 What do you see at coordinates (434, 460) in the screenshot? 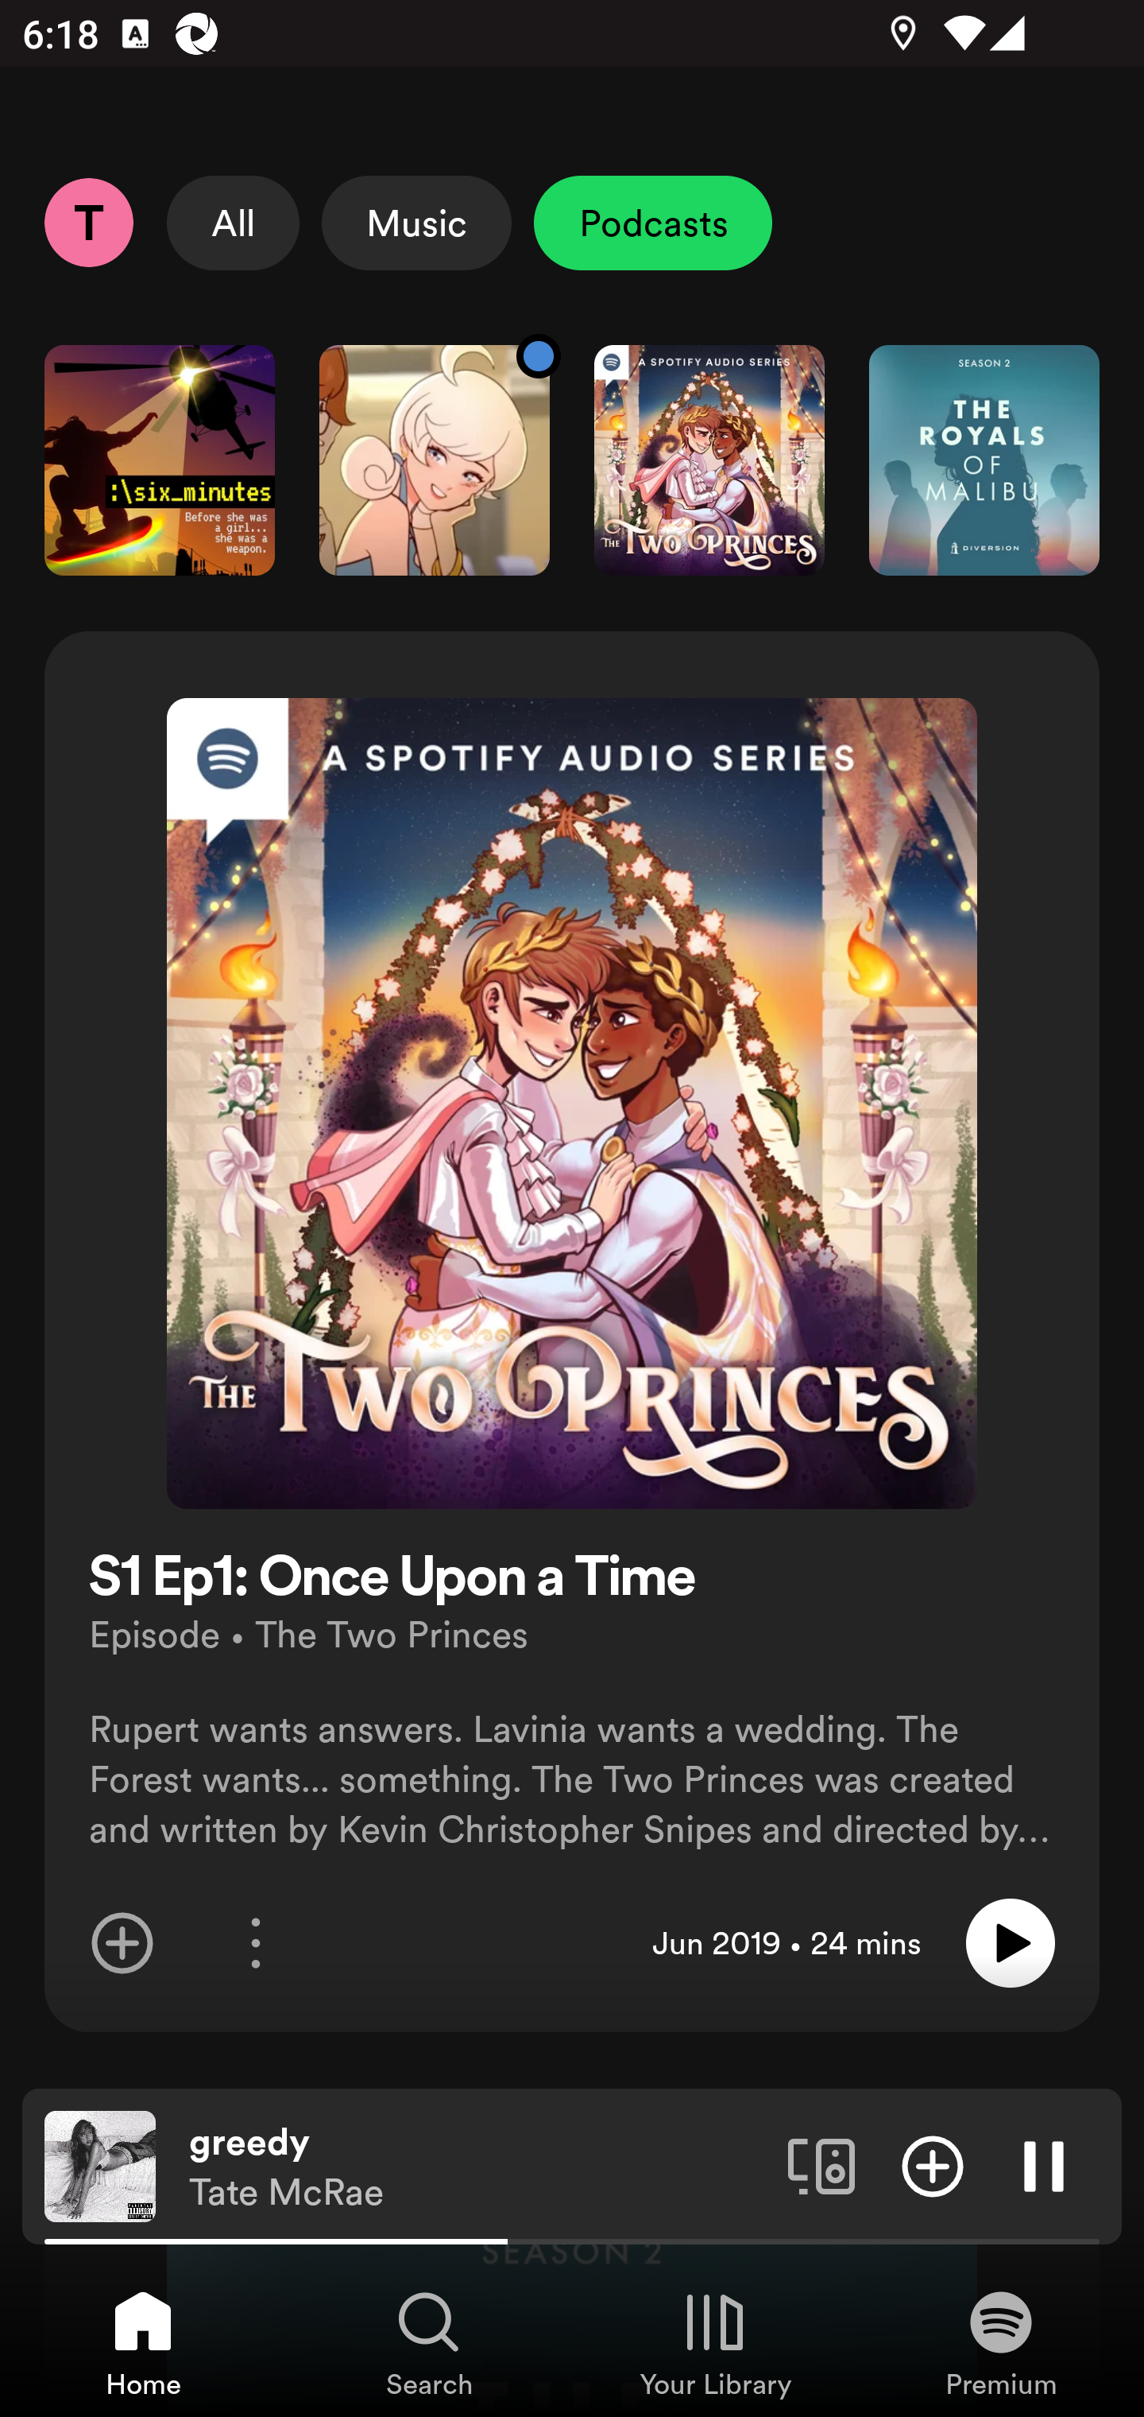
I see `MSA  New content` at bounding box center [434, 460].